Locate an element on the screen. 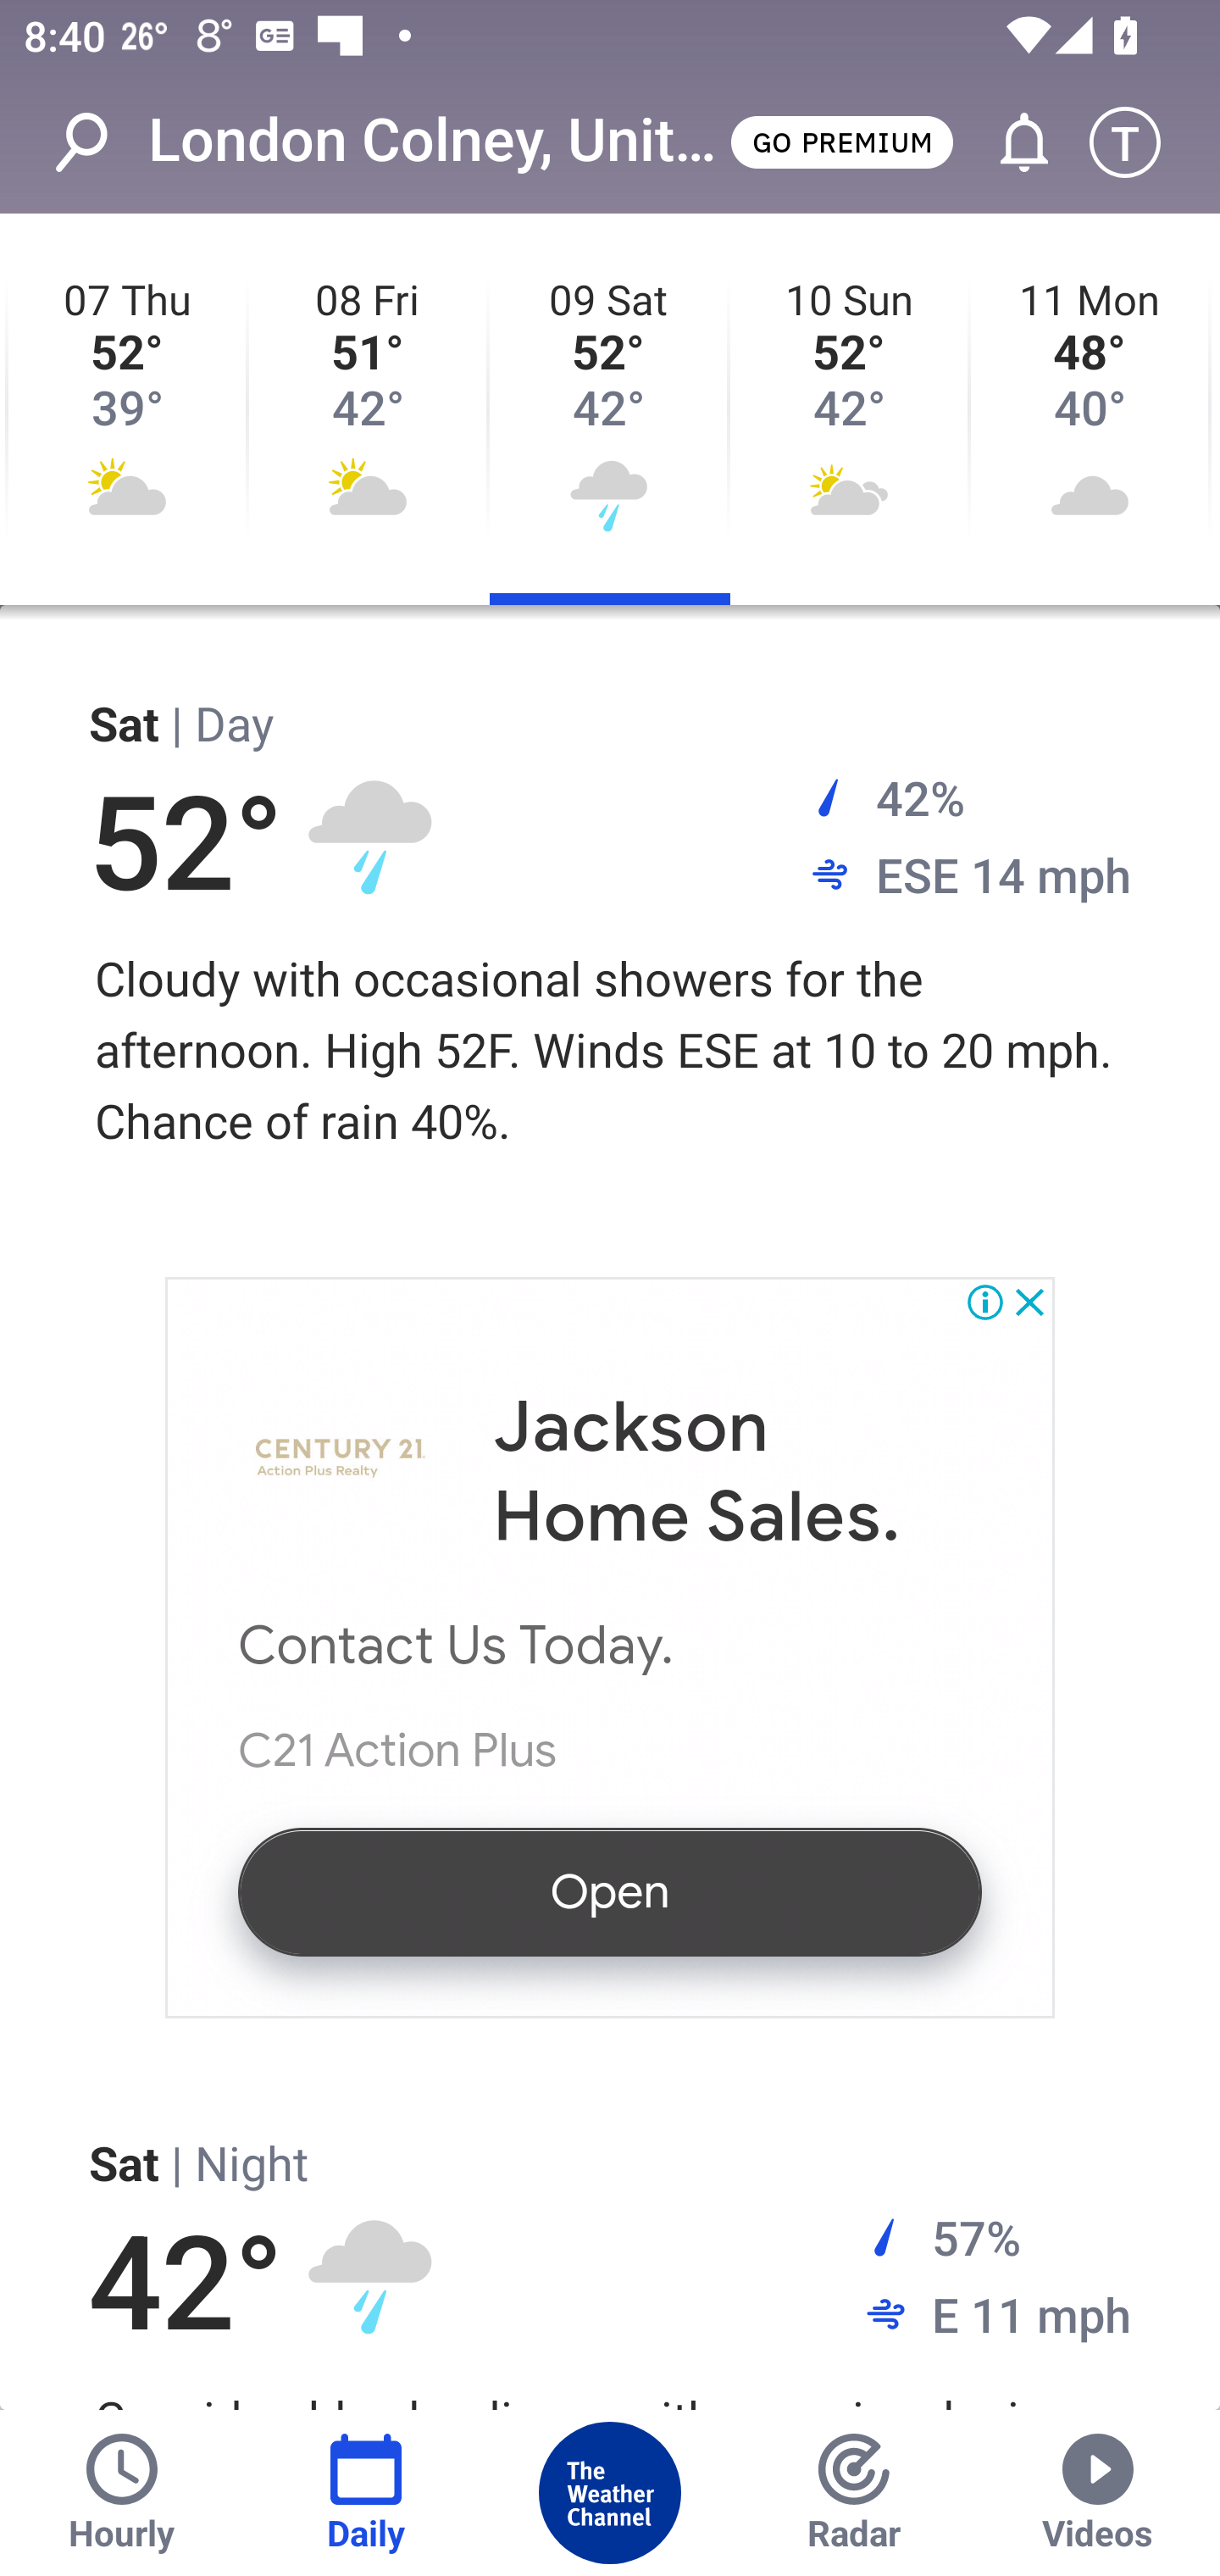  Jackson Home Sales. Jackson Home Sales. is located at coordinates (696, 1473).